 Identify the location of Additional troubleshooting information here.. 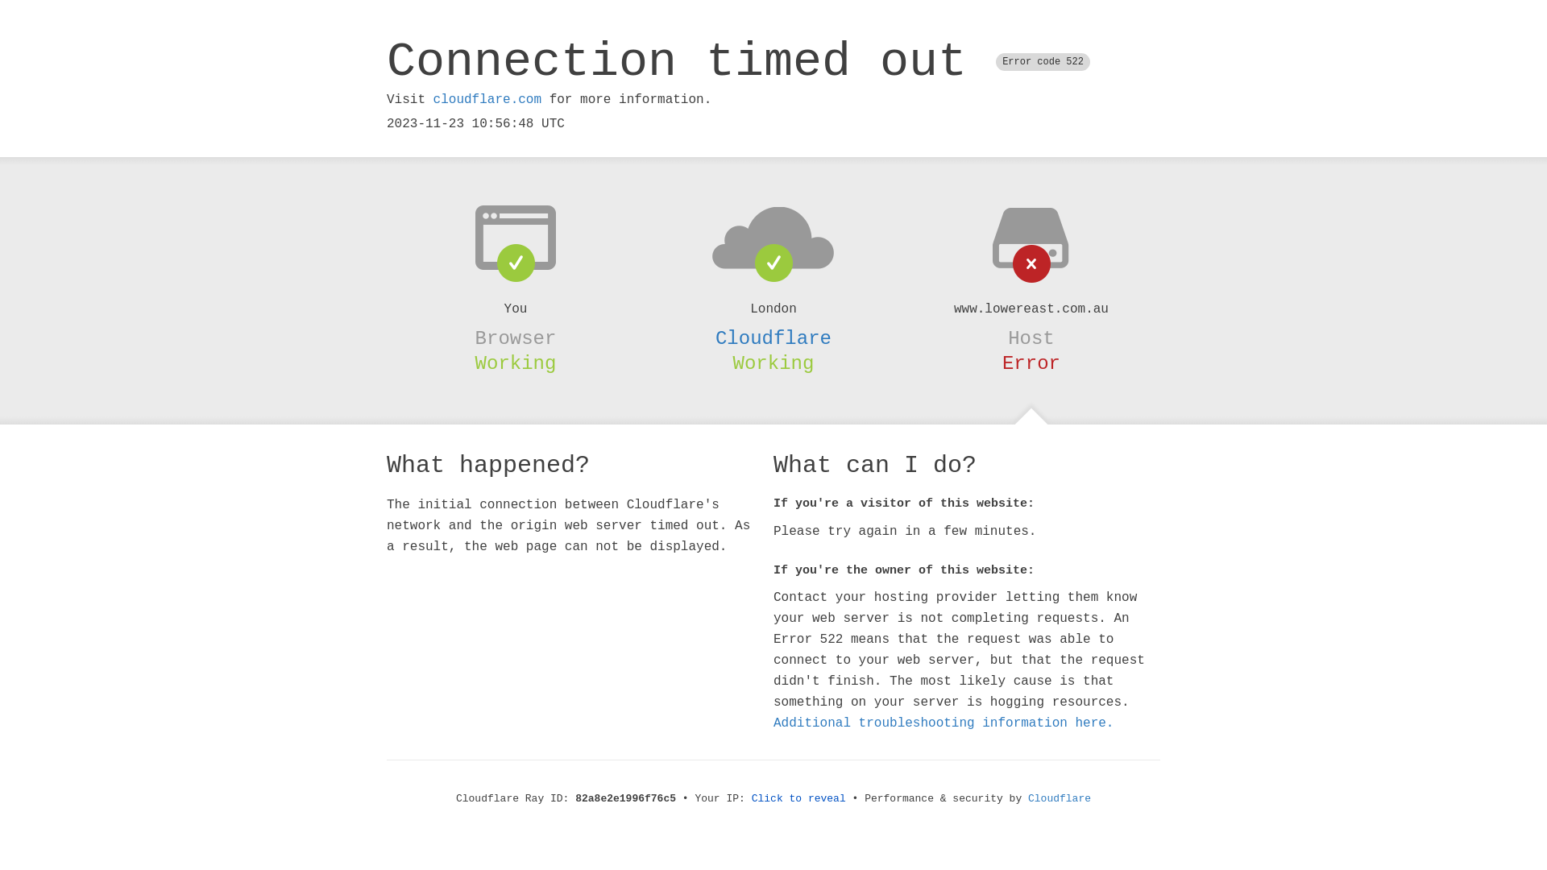
(944, 723).